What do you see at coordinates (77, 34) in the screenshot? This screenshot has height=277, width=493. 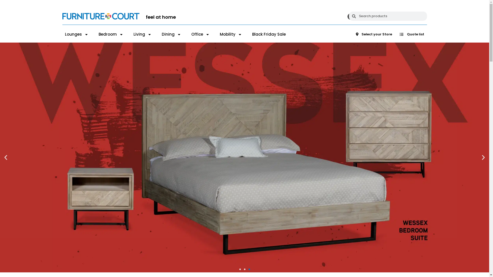 I see `Lounges` at bounding box center [77, 34].